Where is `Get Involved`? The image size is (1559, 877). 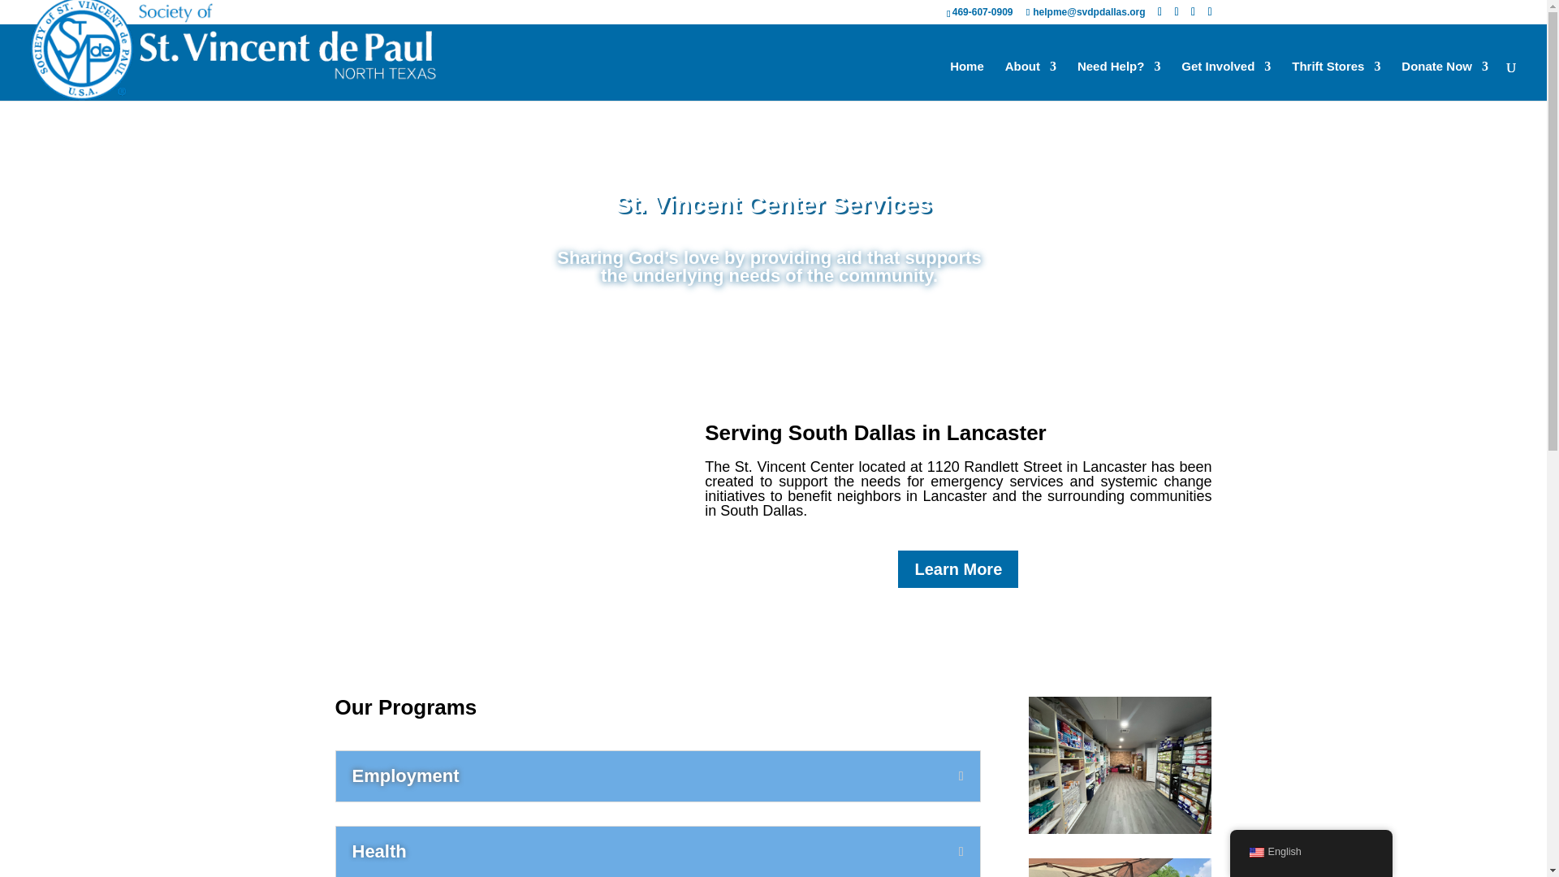 Get Involved is located at coordinates (1226, 80).